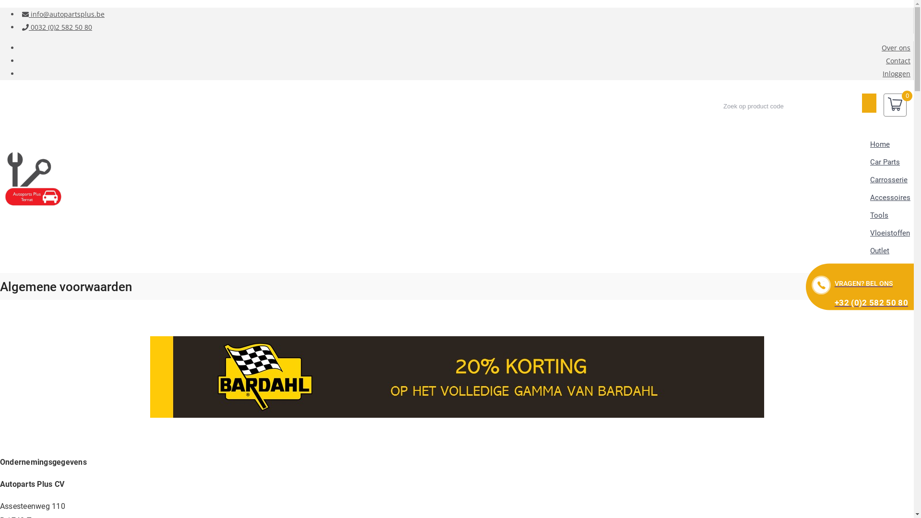 Image resolution: width=921 pixels, height=518 pixels. What do you see at coordinates (0, 8) in the screenshot?
I see `Overslaan en naar de inhoud gaan` at bounding box center [0, 8].